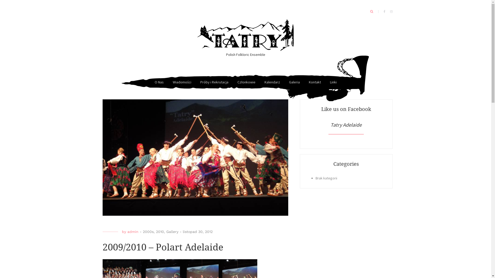  Describe the element at coordinates (133, 232) in the screenshot. I see `admin` at that location.